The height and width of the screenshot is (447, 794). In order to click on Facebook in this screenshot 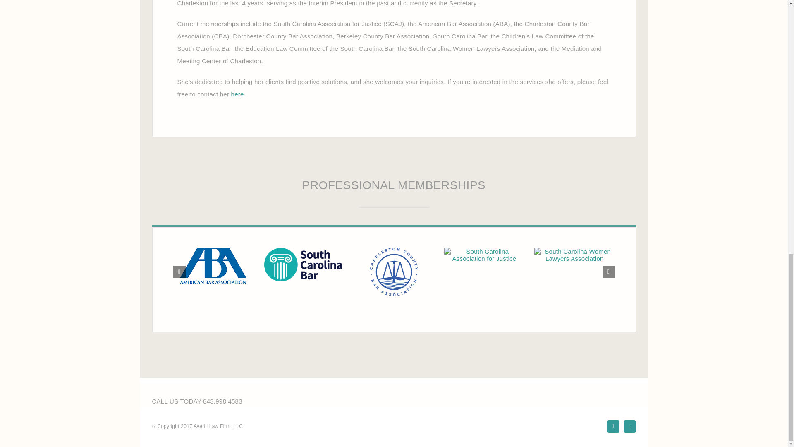, I will do `click(613, 426)`.